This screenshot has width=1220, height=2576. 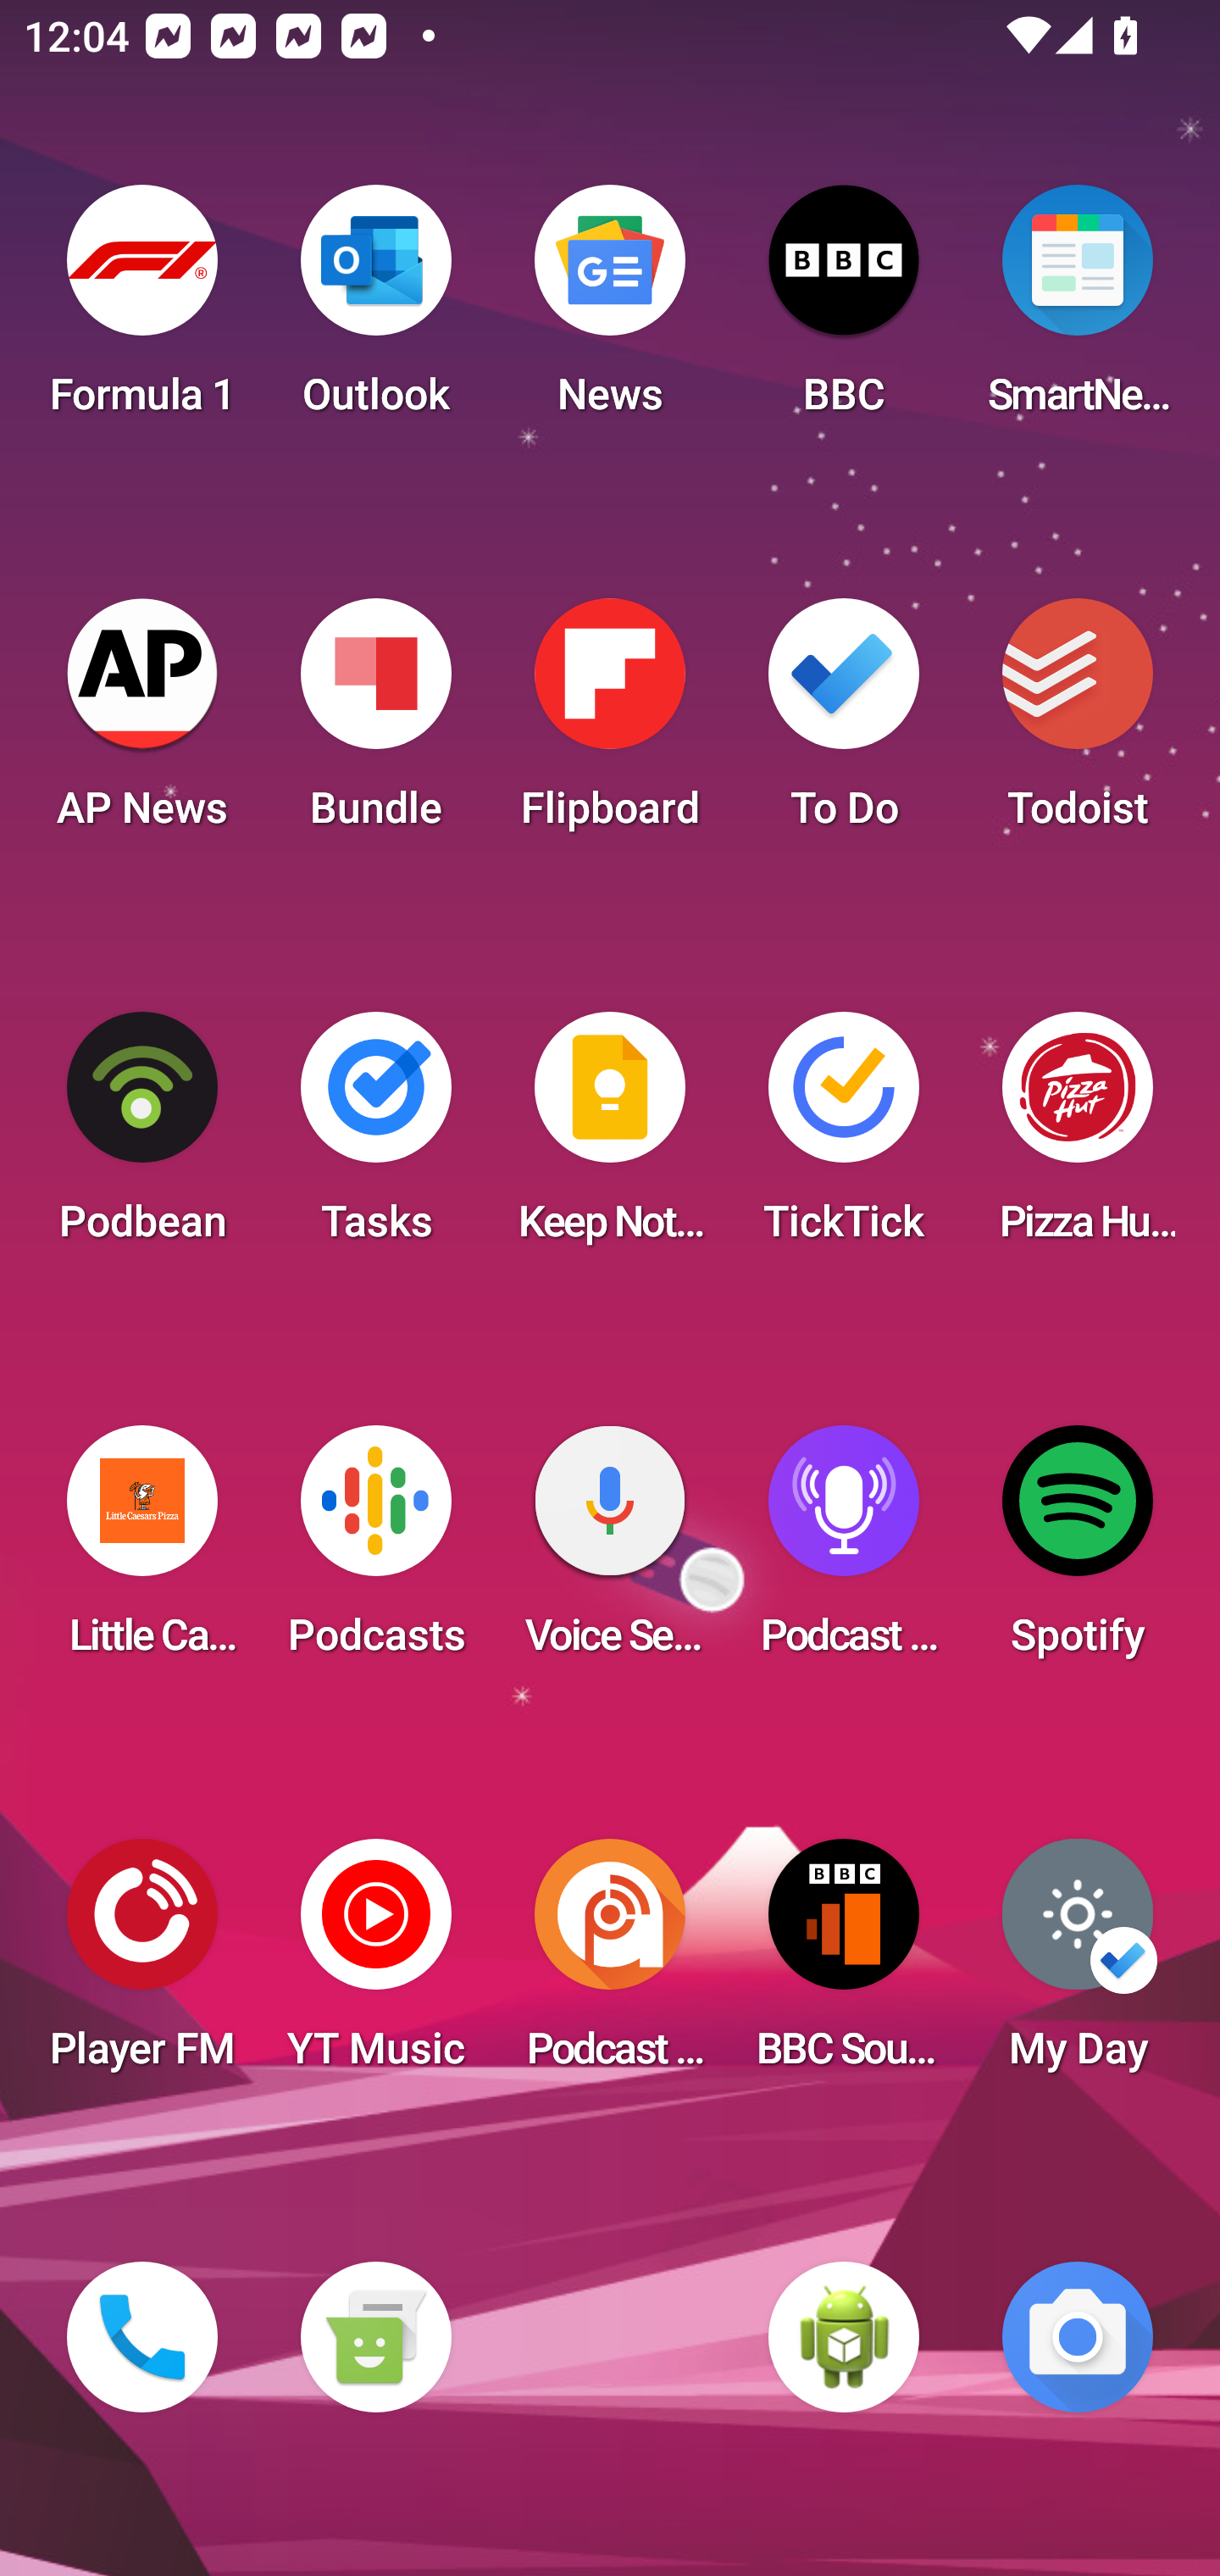 I want to click on Voice Search, so click(x=610, y=1551).